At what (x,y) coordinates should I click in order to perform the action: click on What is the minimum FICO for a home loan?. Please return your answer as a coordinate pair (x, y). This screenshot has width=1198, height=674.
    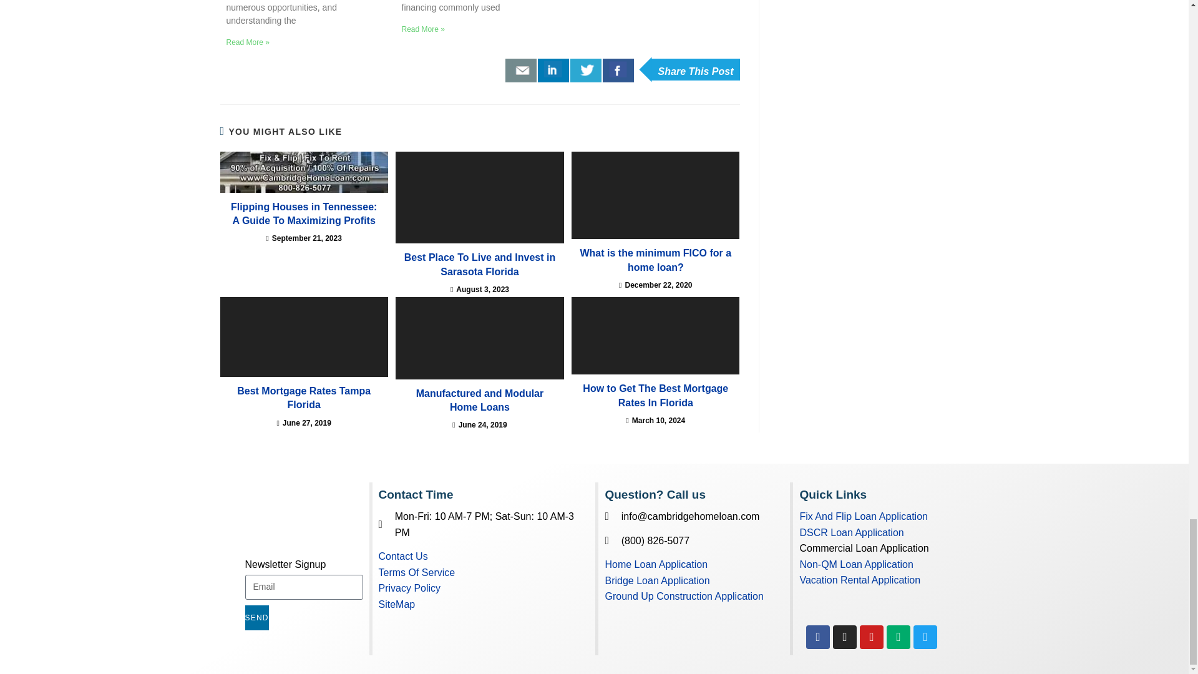
    Looking at the image, I should click on (655, 195).